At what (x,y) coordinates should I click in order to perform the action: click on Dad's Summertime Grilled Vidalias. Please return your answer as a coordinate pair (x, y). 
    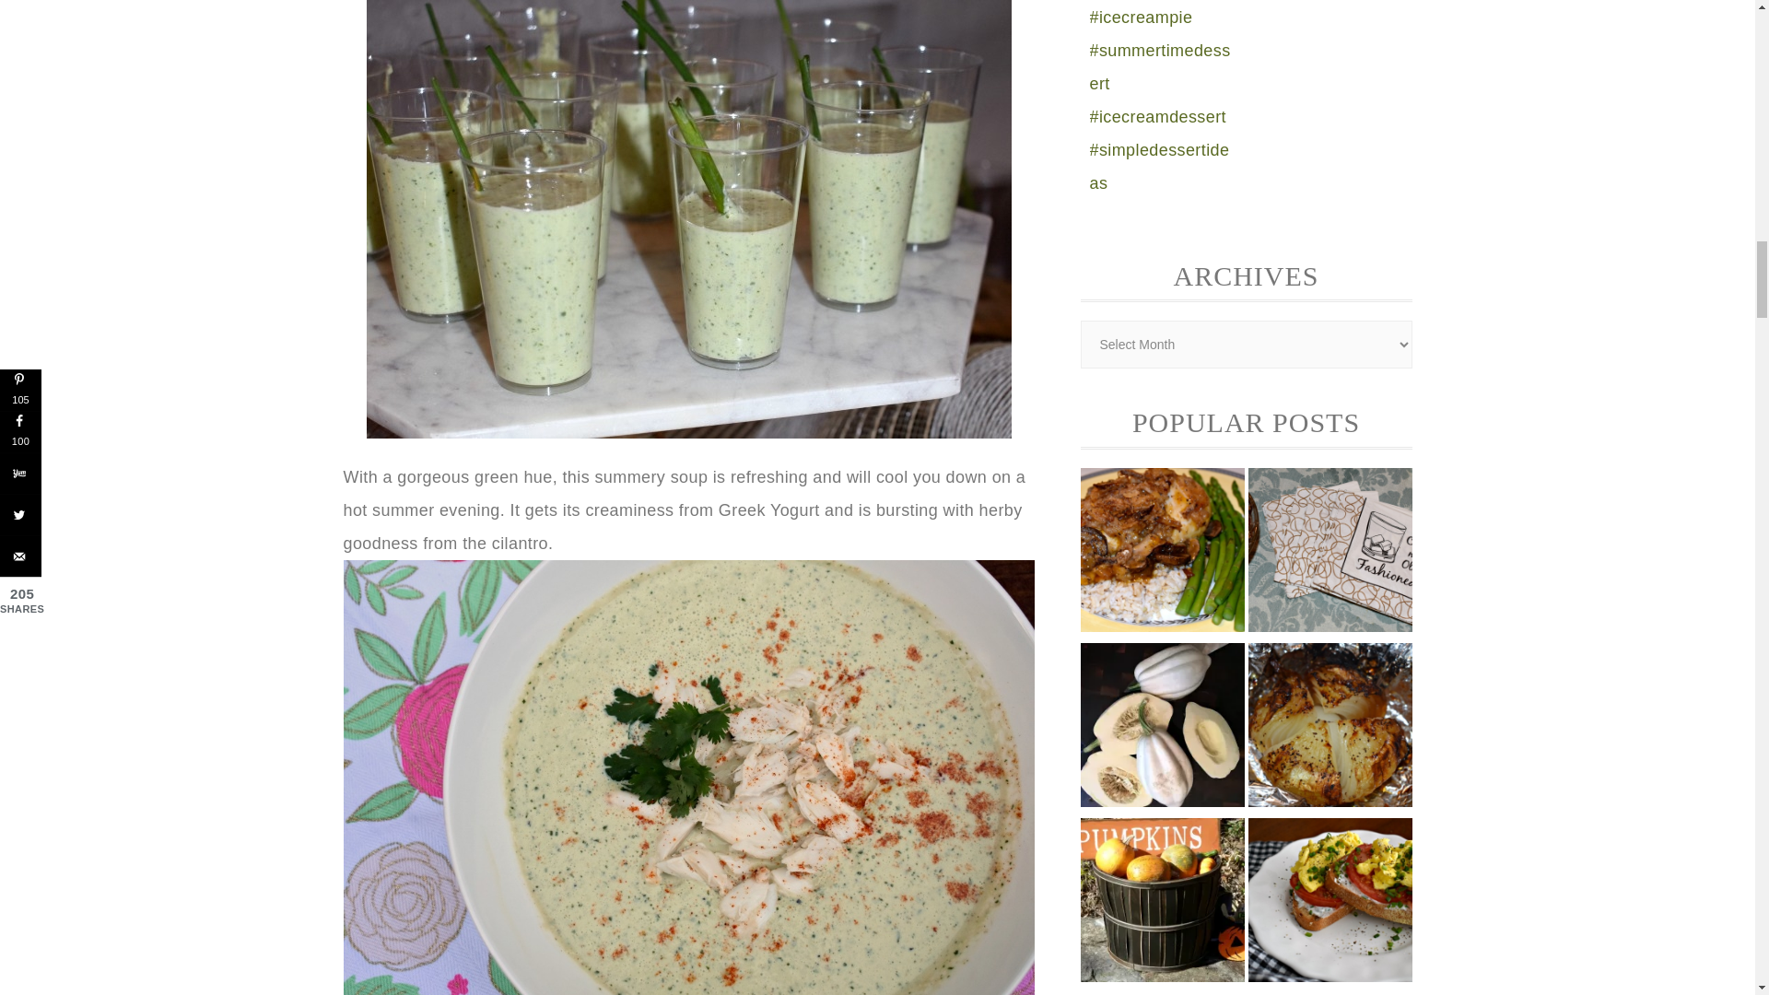
    Looking at the image, I should click on (1329, 728).